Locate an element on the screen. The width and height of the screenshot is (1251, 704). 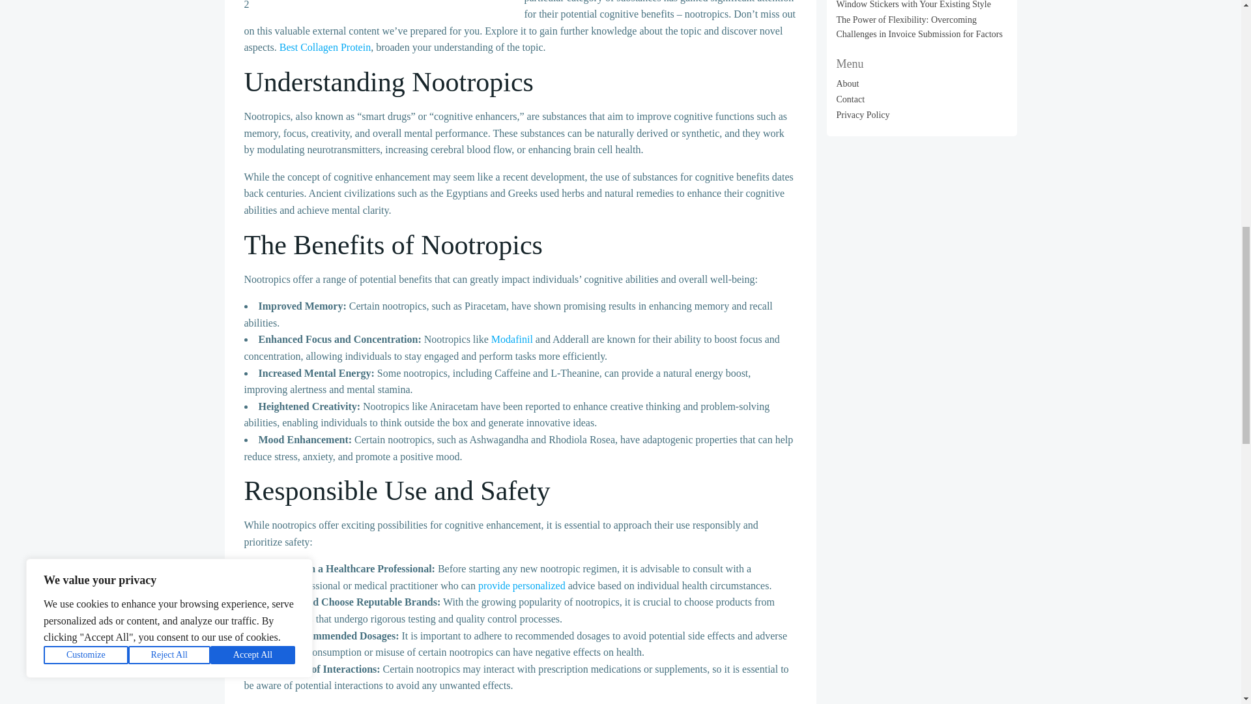
Modafinil is located at coordinates (512, 339).